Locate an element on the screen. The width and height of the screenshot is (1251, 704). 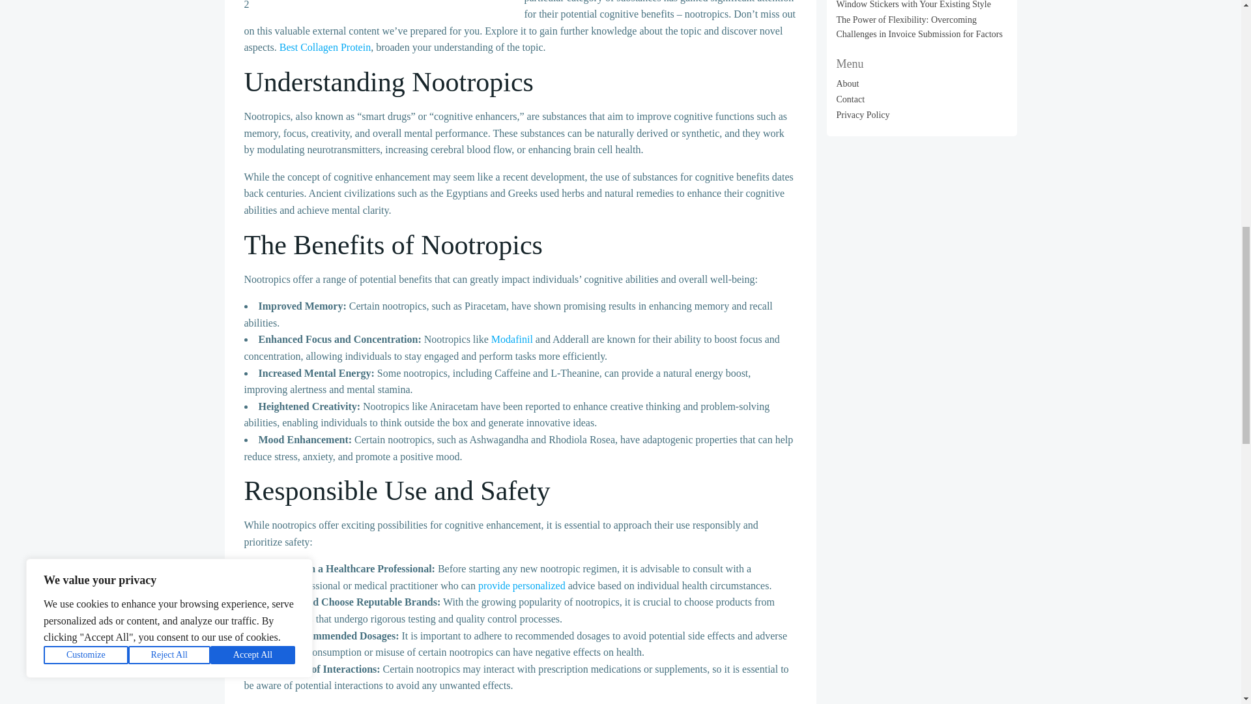
Modafinil is located at coordinates (512, 339).